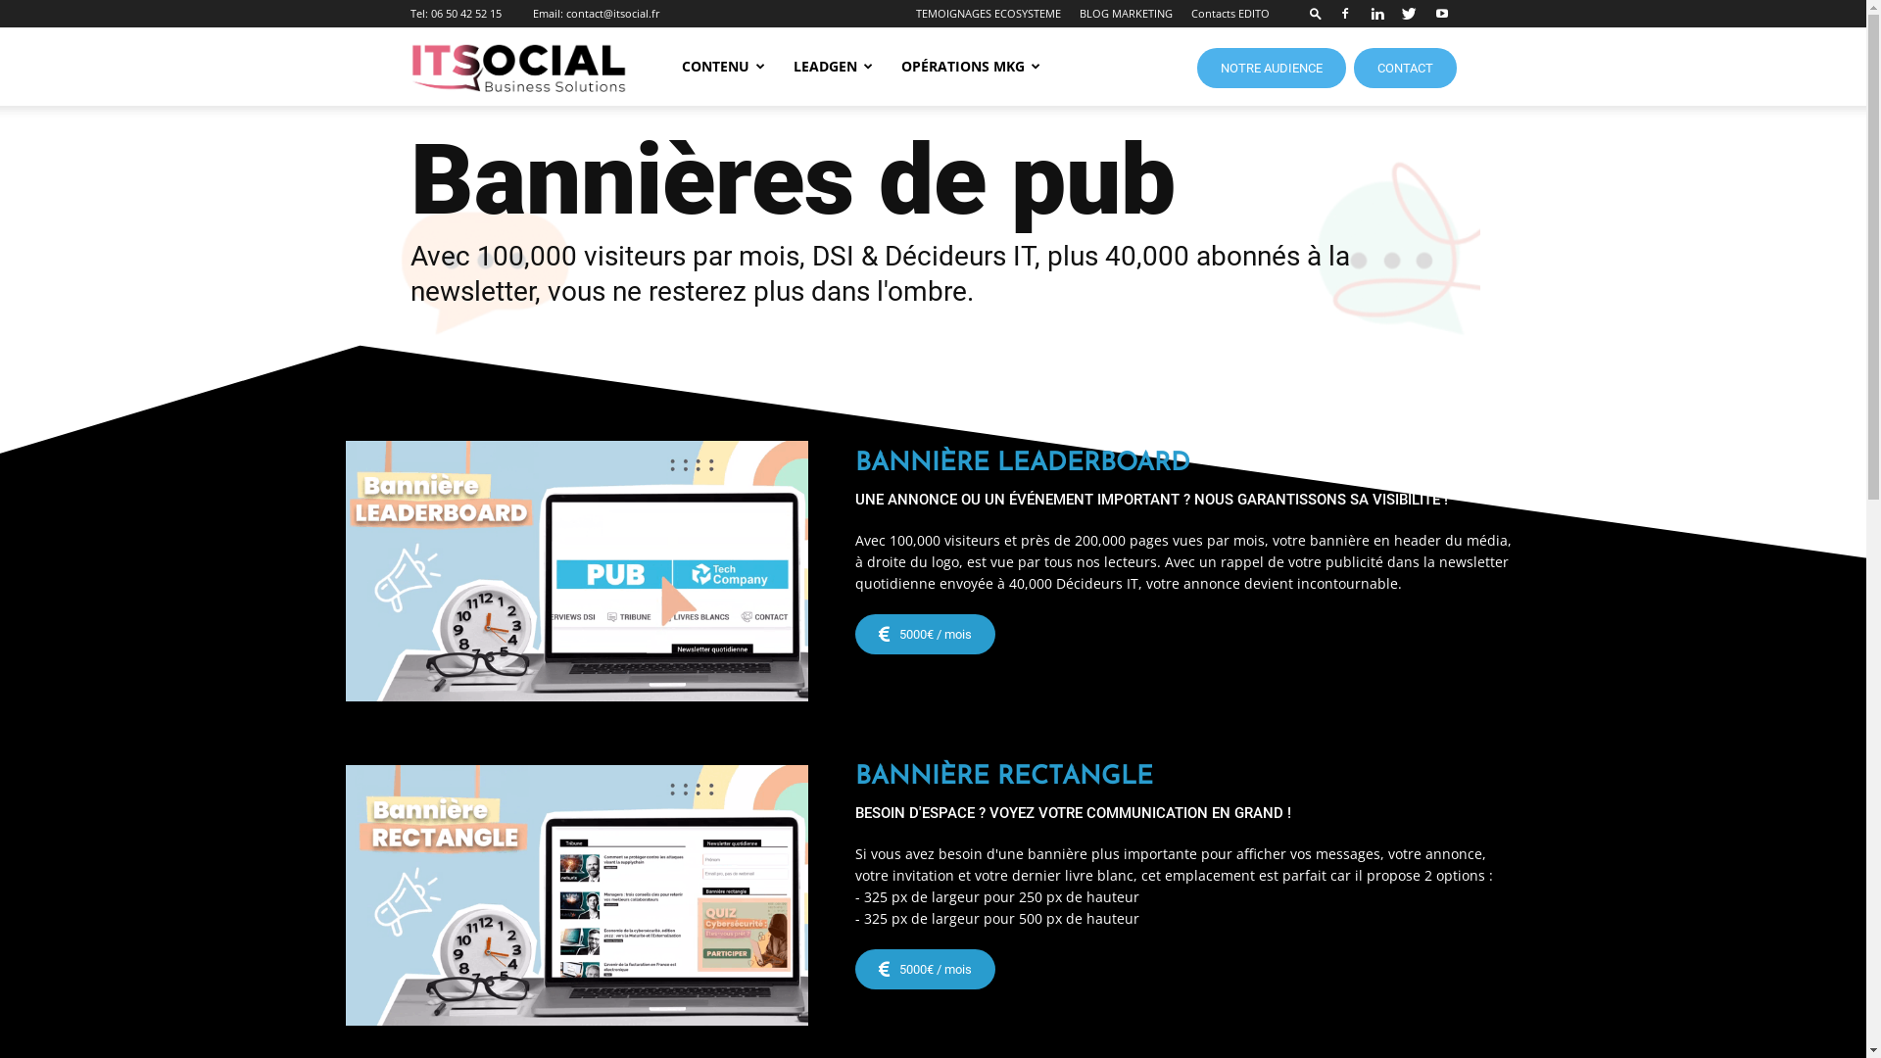  Describe the element at coordinates (1345, 14) in the screenshot. I see `Facebook` at that location.